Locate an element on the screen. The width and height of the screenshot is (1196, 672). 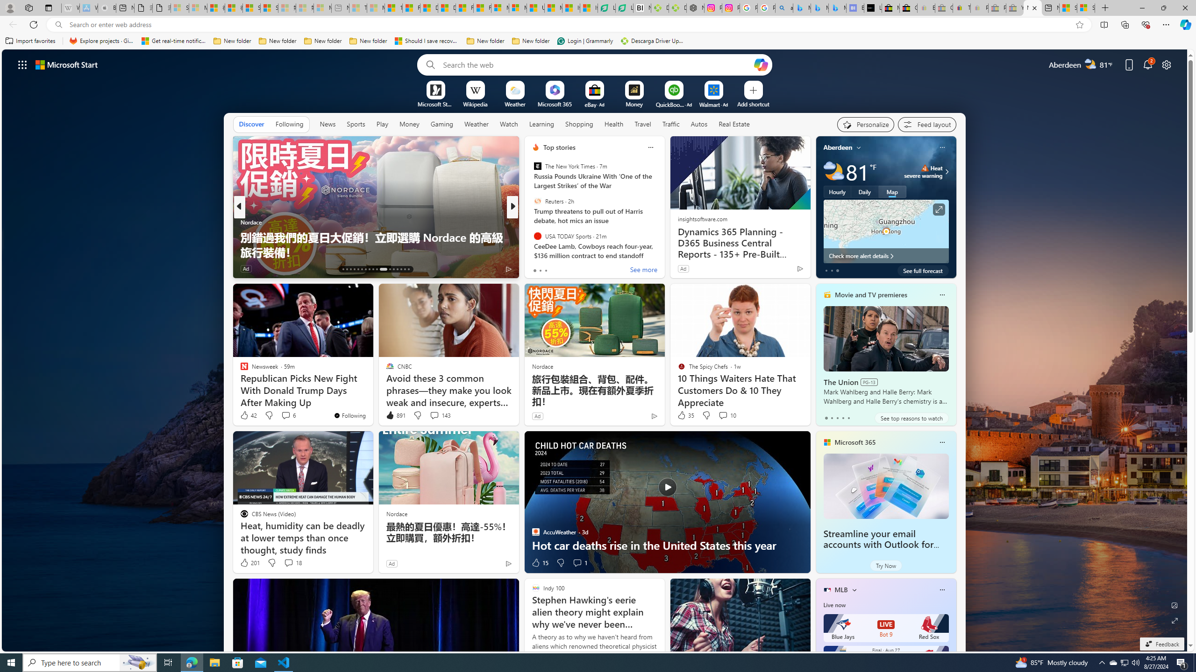
Larger map  is located at coordinates (886, 231).